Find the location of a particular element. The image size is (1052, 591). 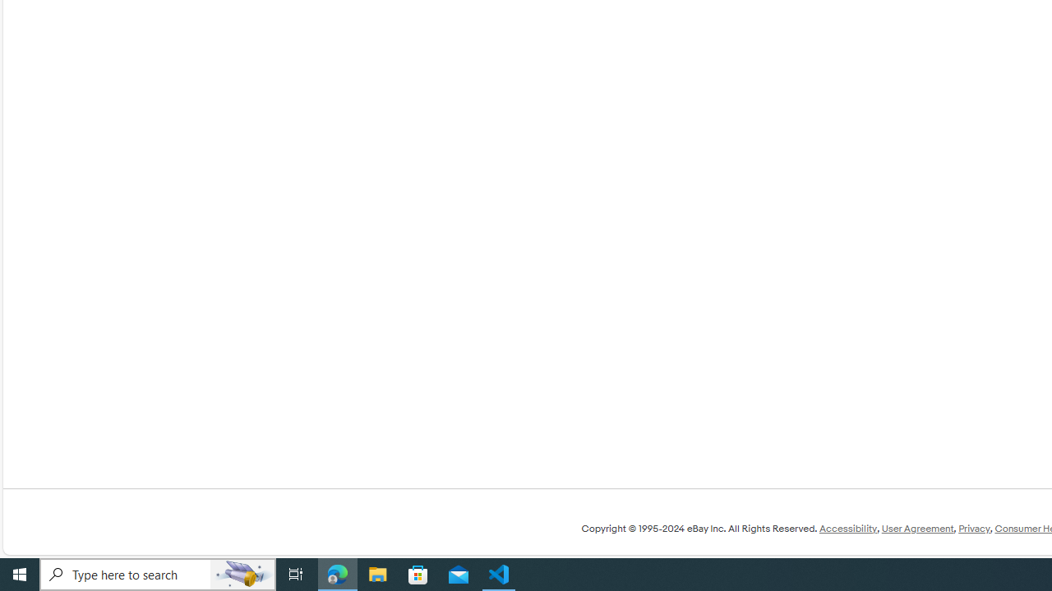

Accessibility is located at coordinates (847, 529).